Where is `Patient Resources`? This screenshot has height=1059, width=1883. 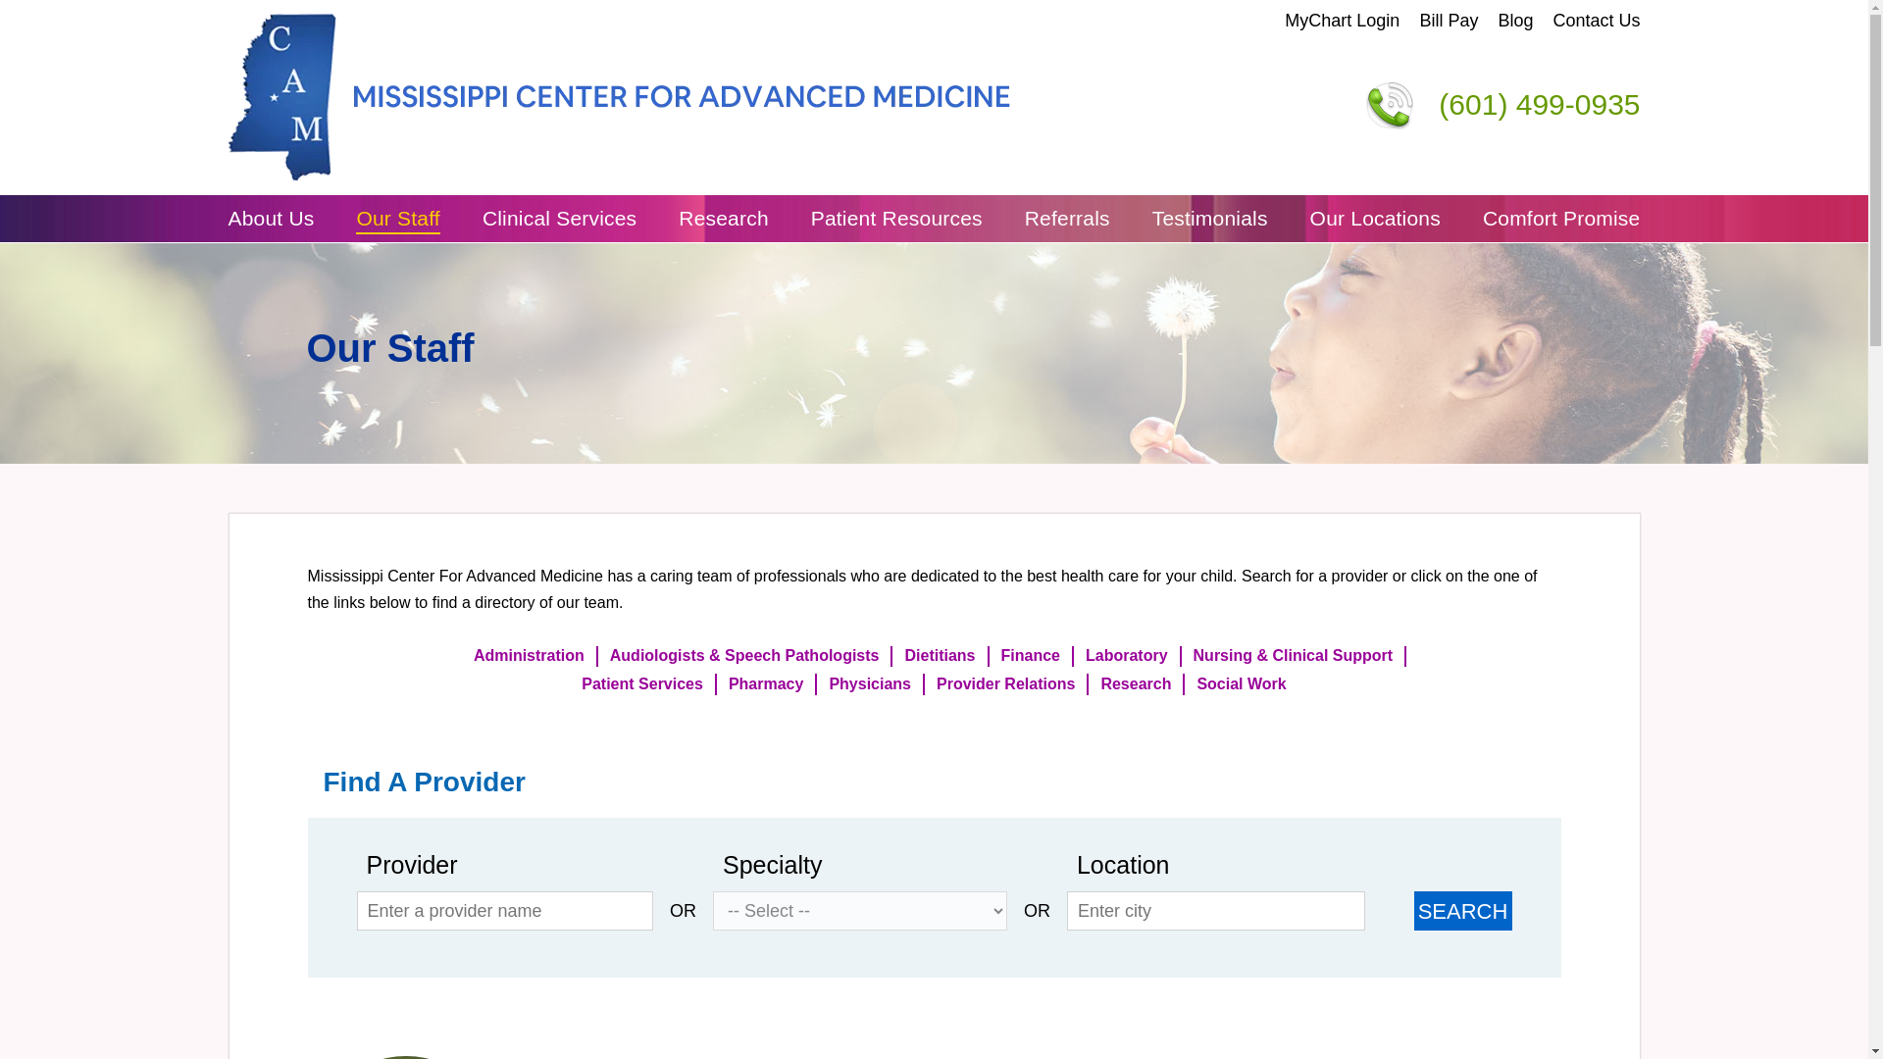
Patient Resources is located at coordinates (896, 218).